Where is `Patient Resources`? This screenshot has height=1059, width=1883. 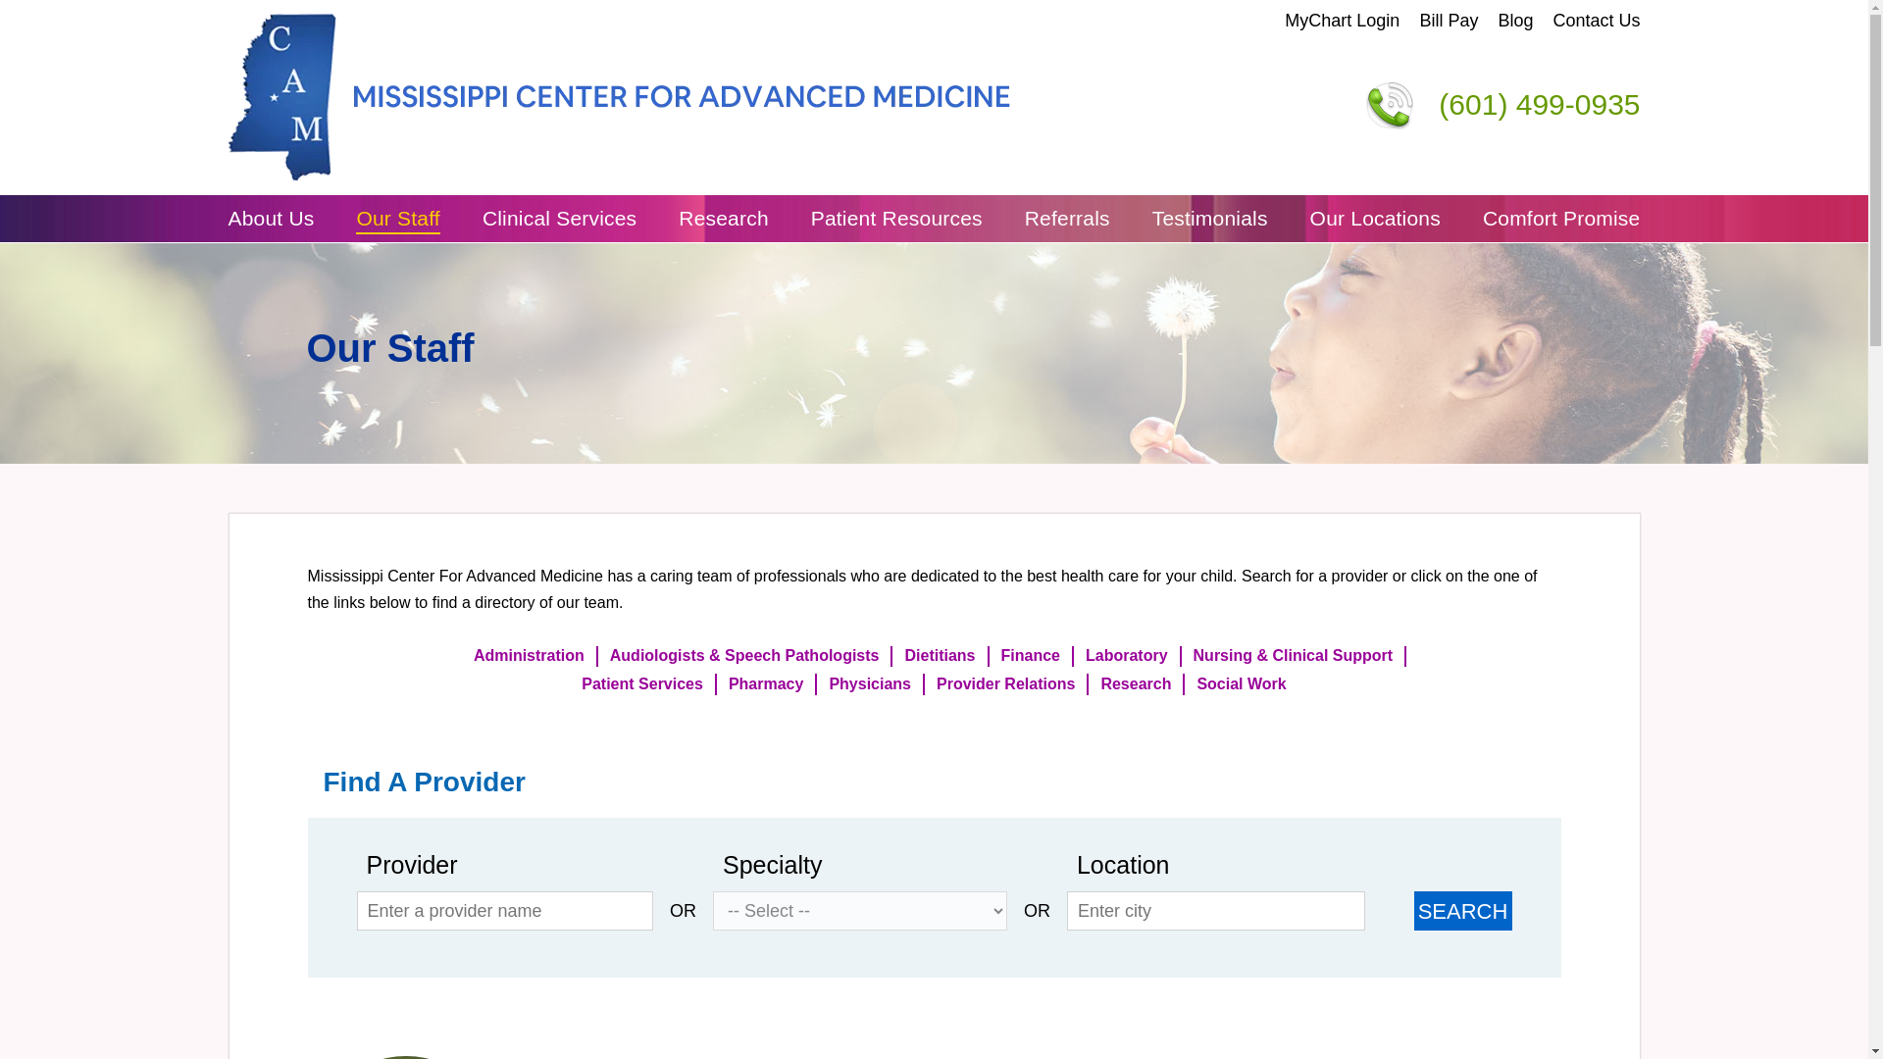
Patient Resources is located at coordinates (896, 218).